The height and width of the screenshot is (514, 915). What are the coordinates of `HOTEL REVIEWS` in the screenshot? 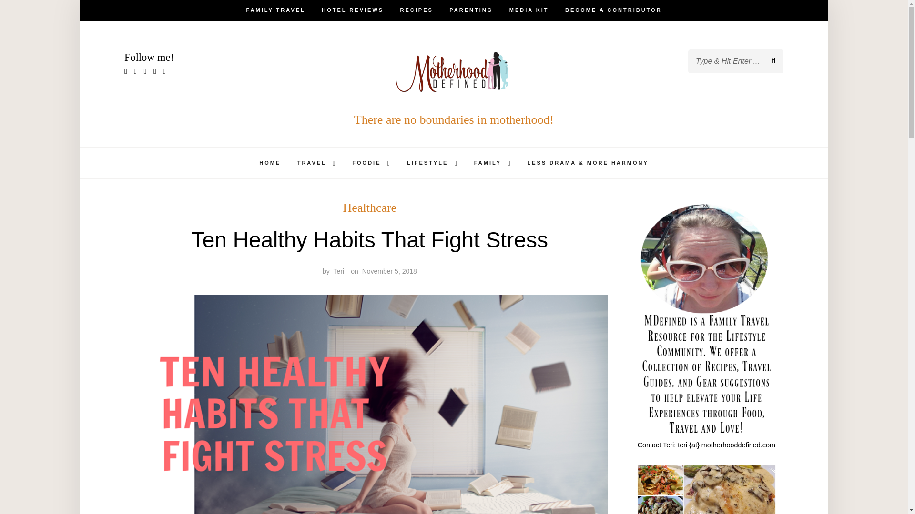 It's located at (353, 10).